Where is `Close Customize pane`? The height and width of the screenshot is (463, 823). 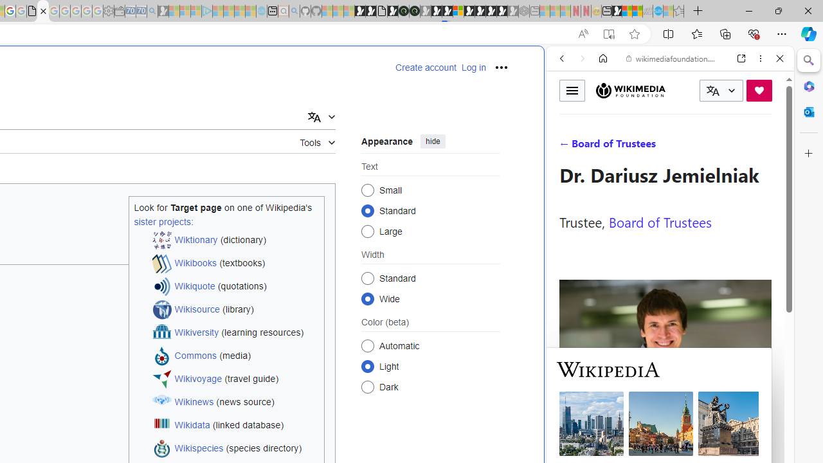 Close Customize pane is located at coordinates (809, 154).